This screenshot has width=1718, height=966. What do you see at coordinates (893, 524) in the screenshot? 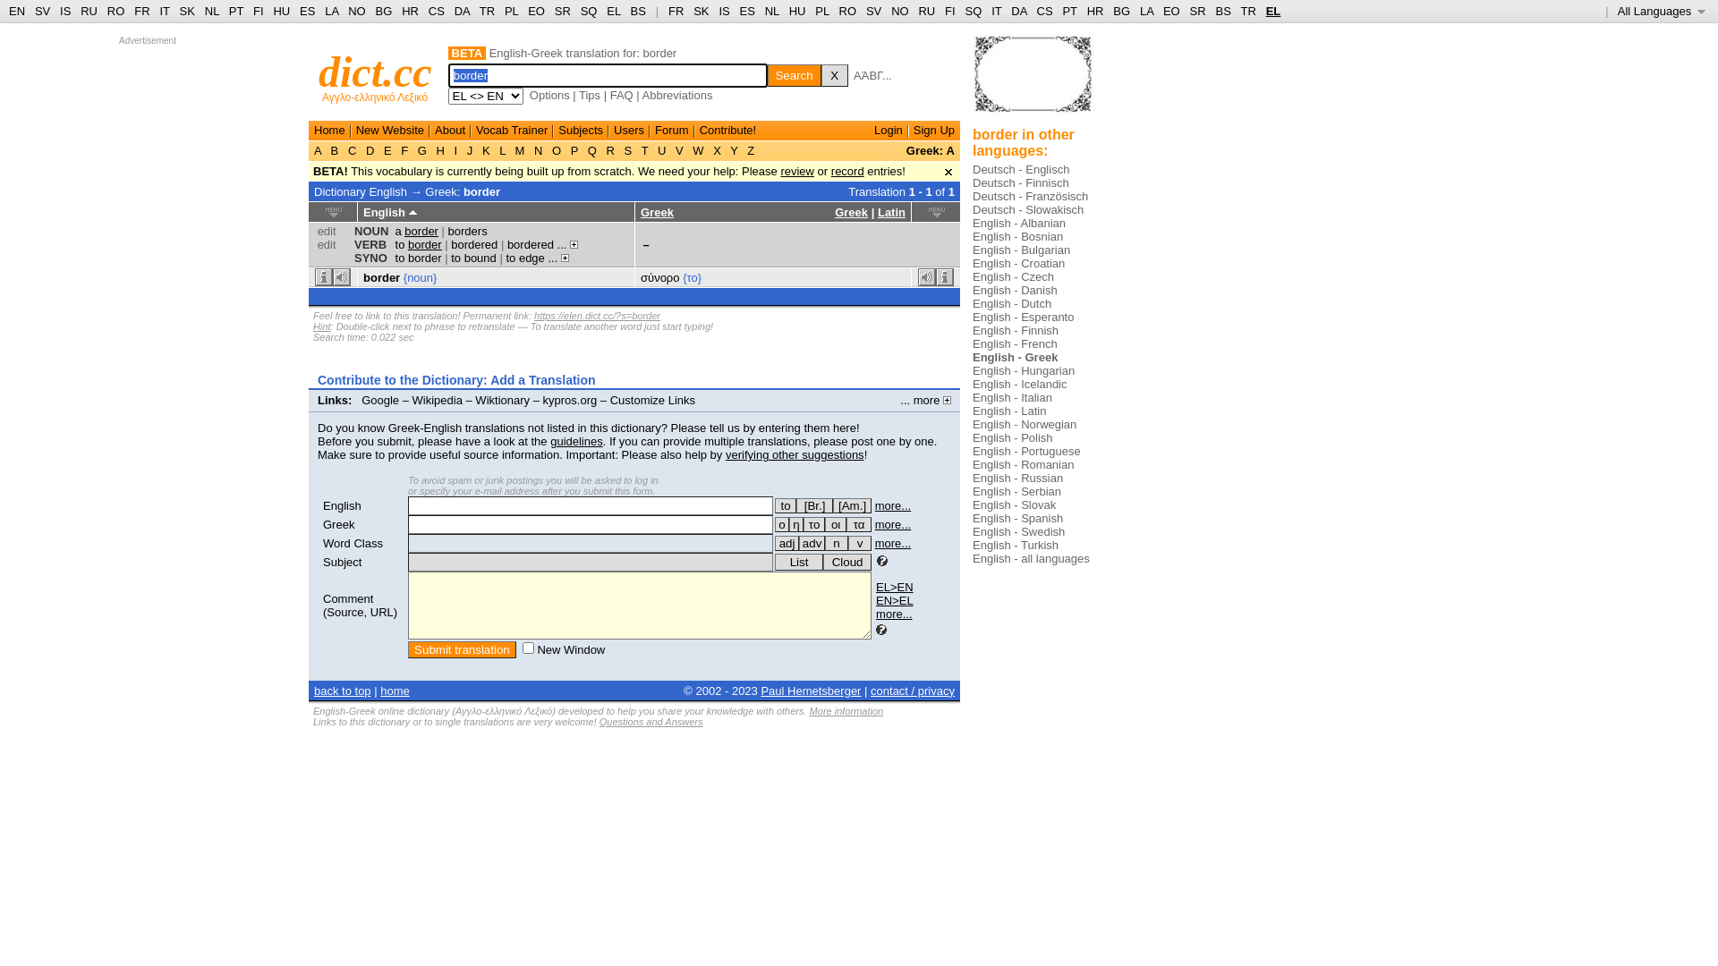
I see `more...` at bounding box center [893, 524].